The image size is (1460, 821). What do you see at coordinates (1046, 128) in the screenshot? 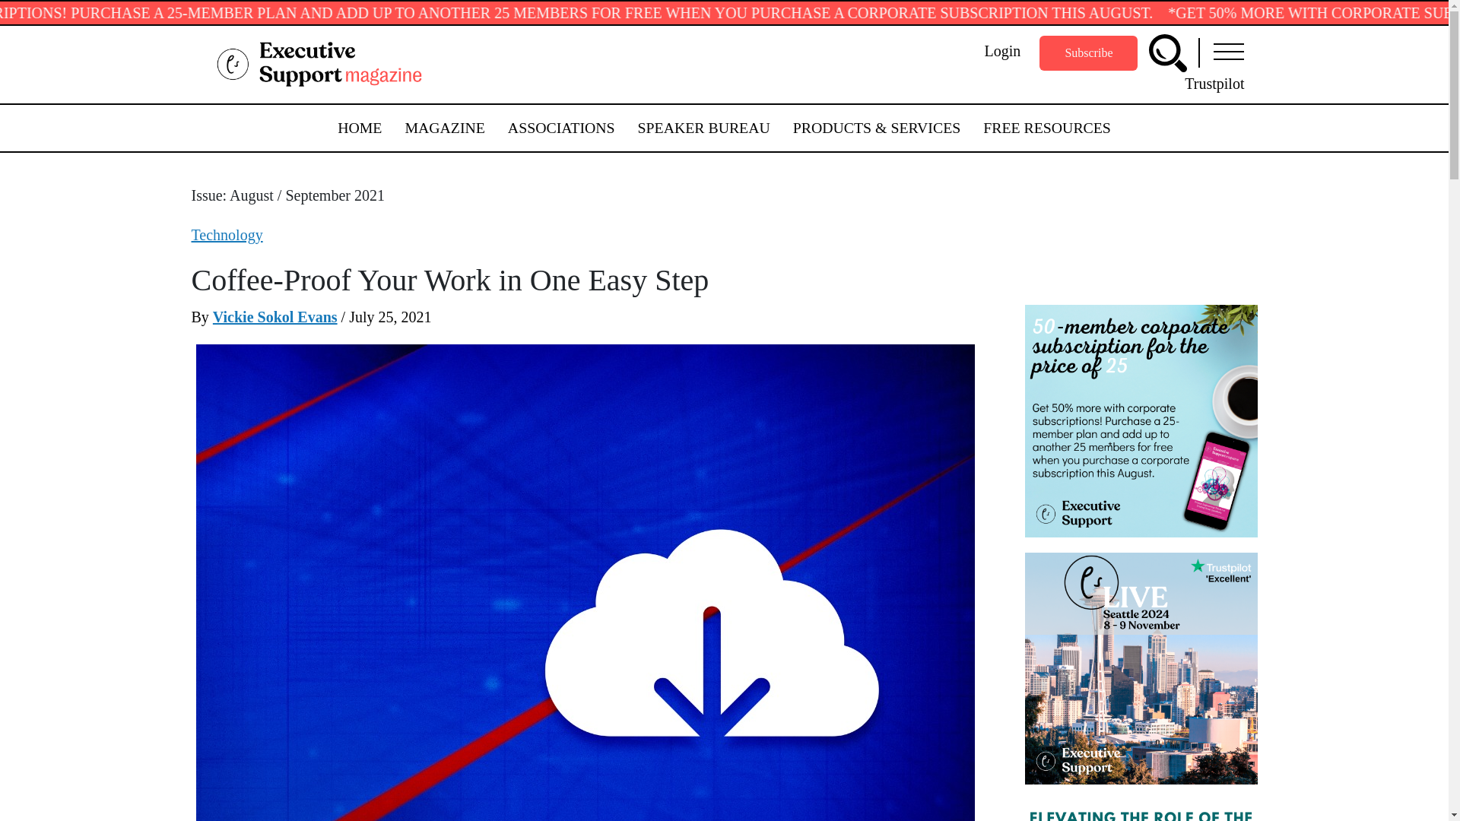
I see `FREE RESOURCES` at bounding box center [1046, 128].